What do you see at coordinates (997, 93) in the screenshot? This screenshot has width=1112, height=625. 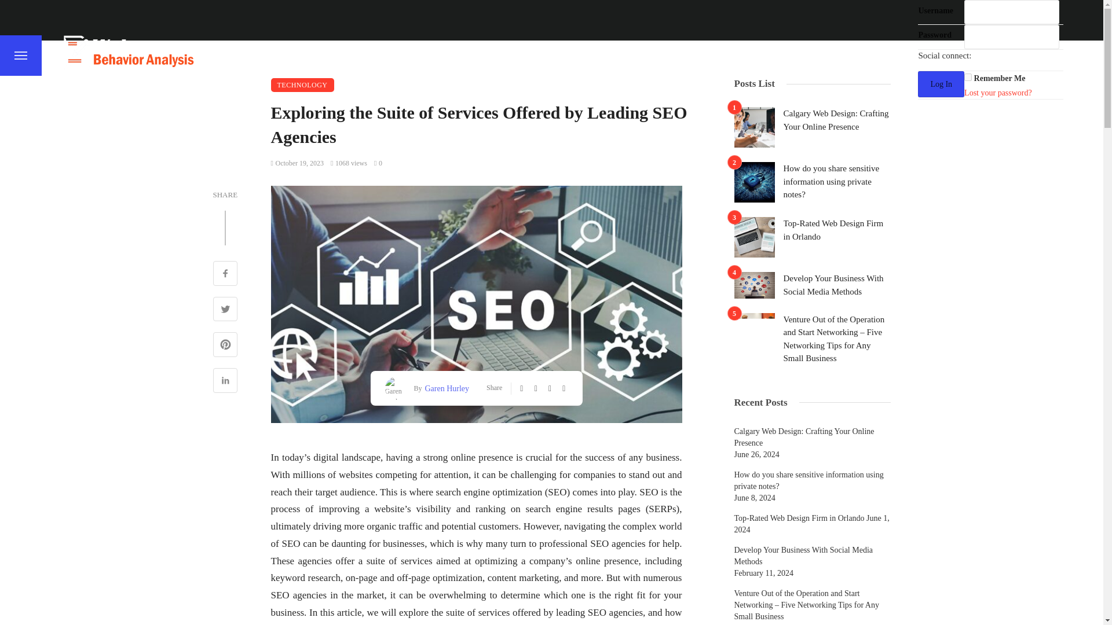 I see `Password Lost and Found` at bounding box center [997, 93].